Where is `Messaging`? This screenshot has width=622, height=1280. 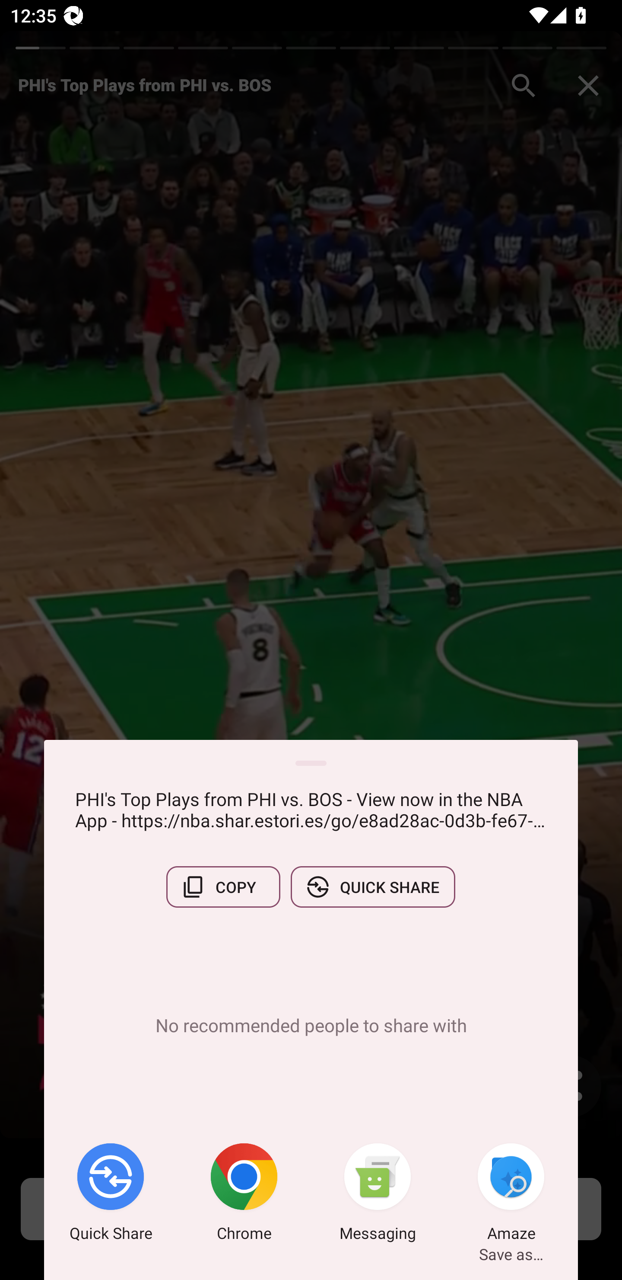 Messaging is located at coordinates (378, 1195).